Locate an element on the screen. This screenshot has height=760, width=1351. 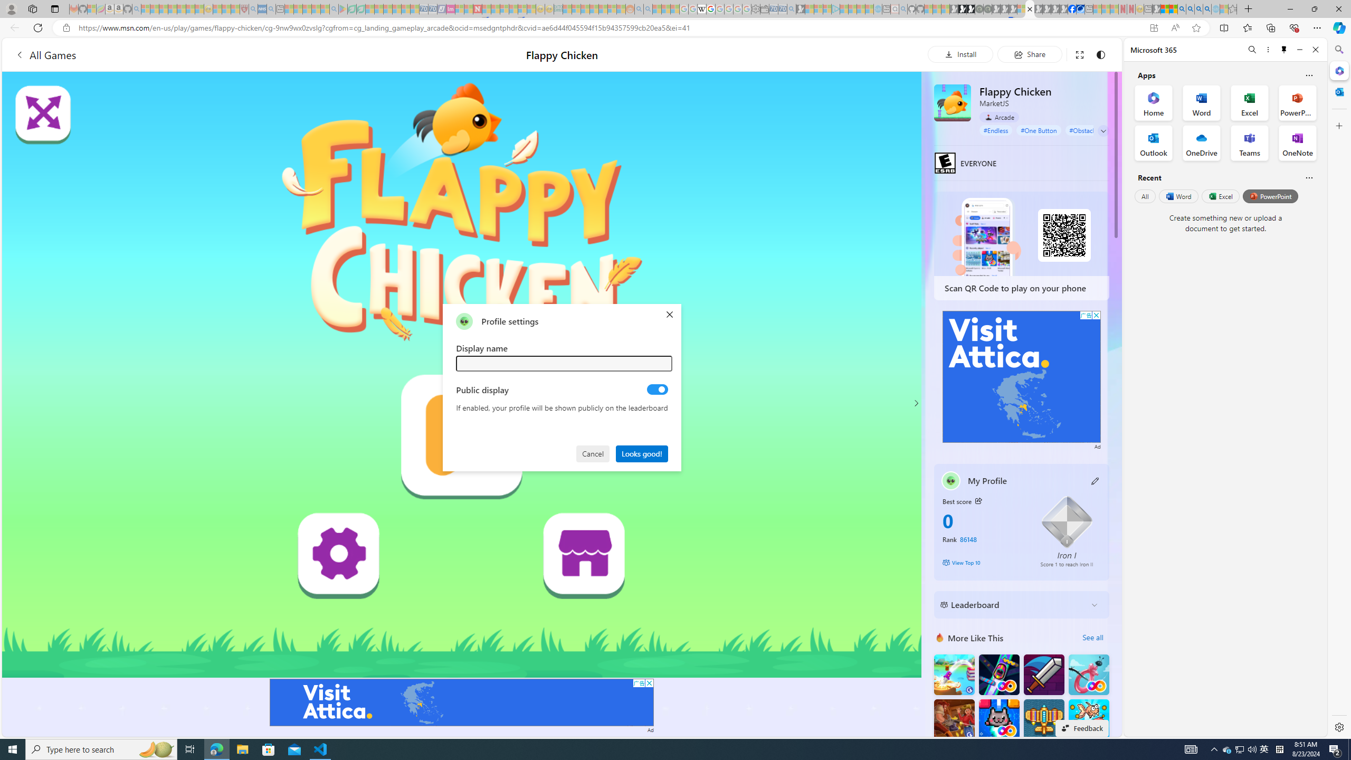
Excel Office App is located at coordinates (1250, 102).